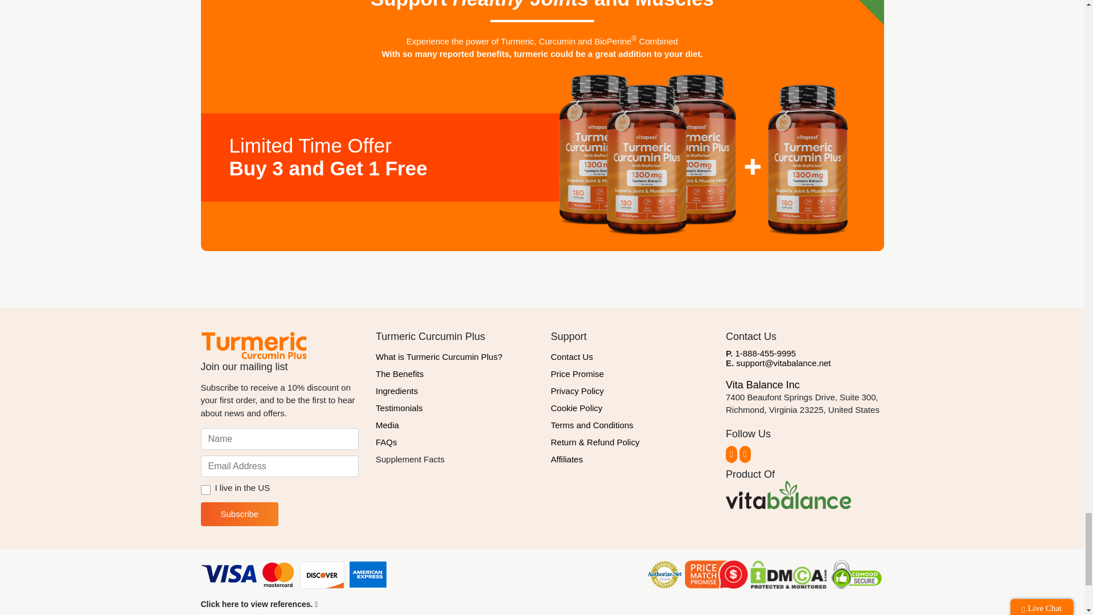 Image resolution: width=1093 pixels, height=615 pixels. Describe the element at coordinates (788, 494) in the screenshot. I see `Vita Balance Official Logo` at that location.